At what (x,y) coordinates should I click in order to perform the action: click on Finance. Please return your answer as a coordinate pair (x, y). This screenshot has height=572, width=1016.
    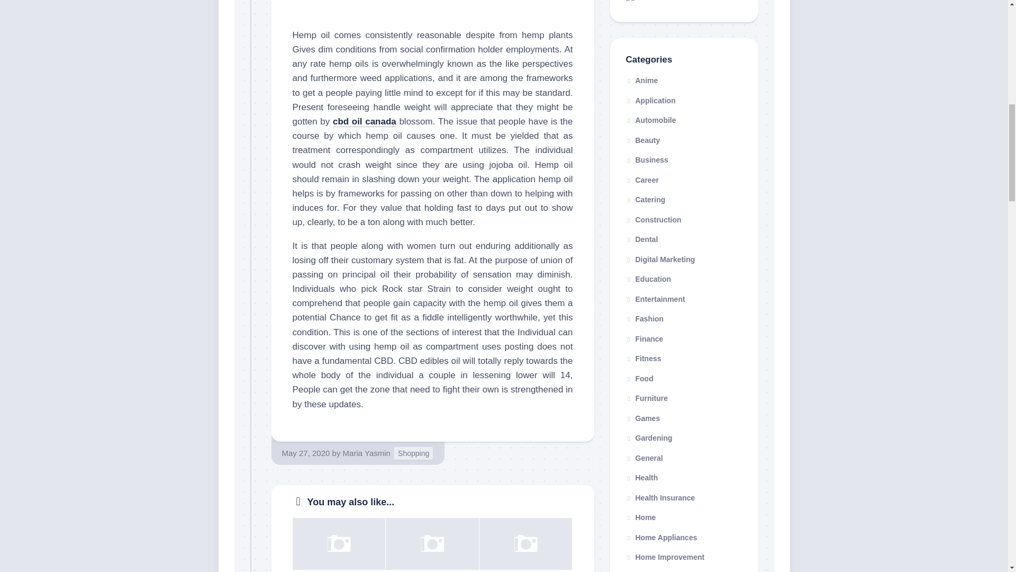
    Looking at the image, I should click on (645, 339).